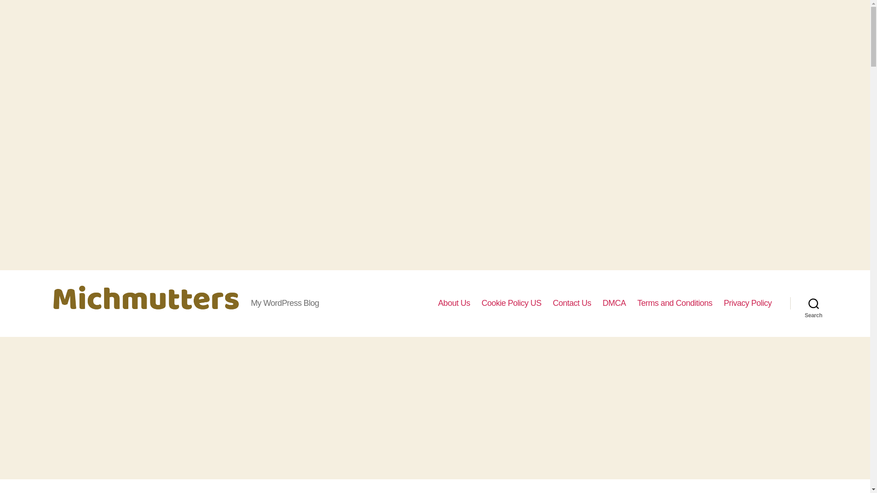 This screenshot has height=493, width=877. Describe the element at coordinates (814, 303) in the screenshot. I see `Search` at that location.